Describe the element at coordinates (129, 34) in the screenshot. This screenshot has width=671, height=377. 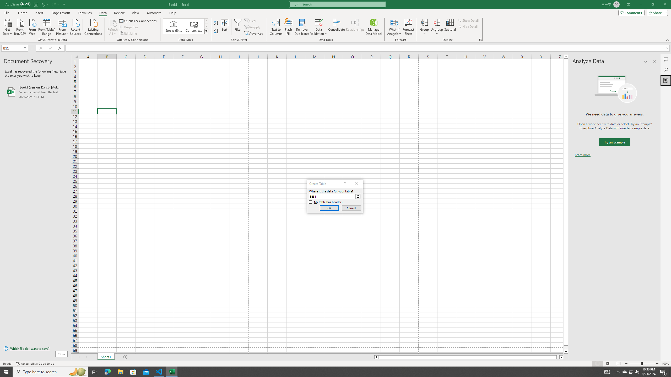
I see `Edit Links` at that location.